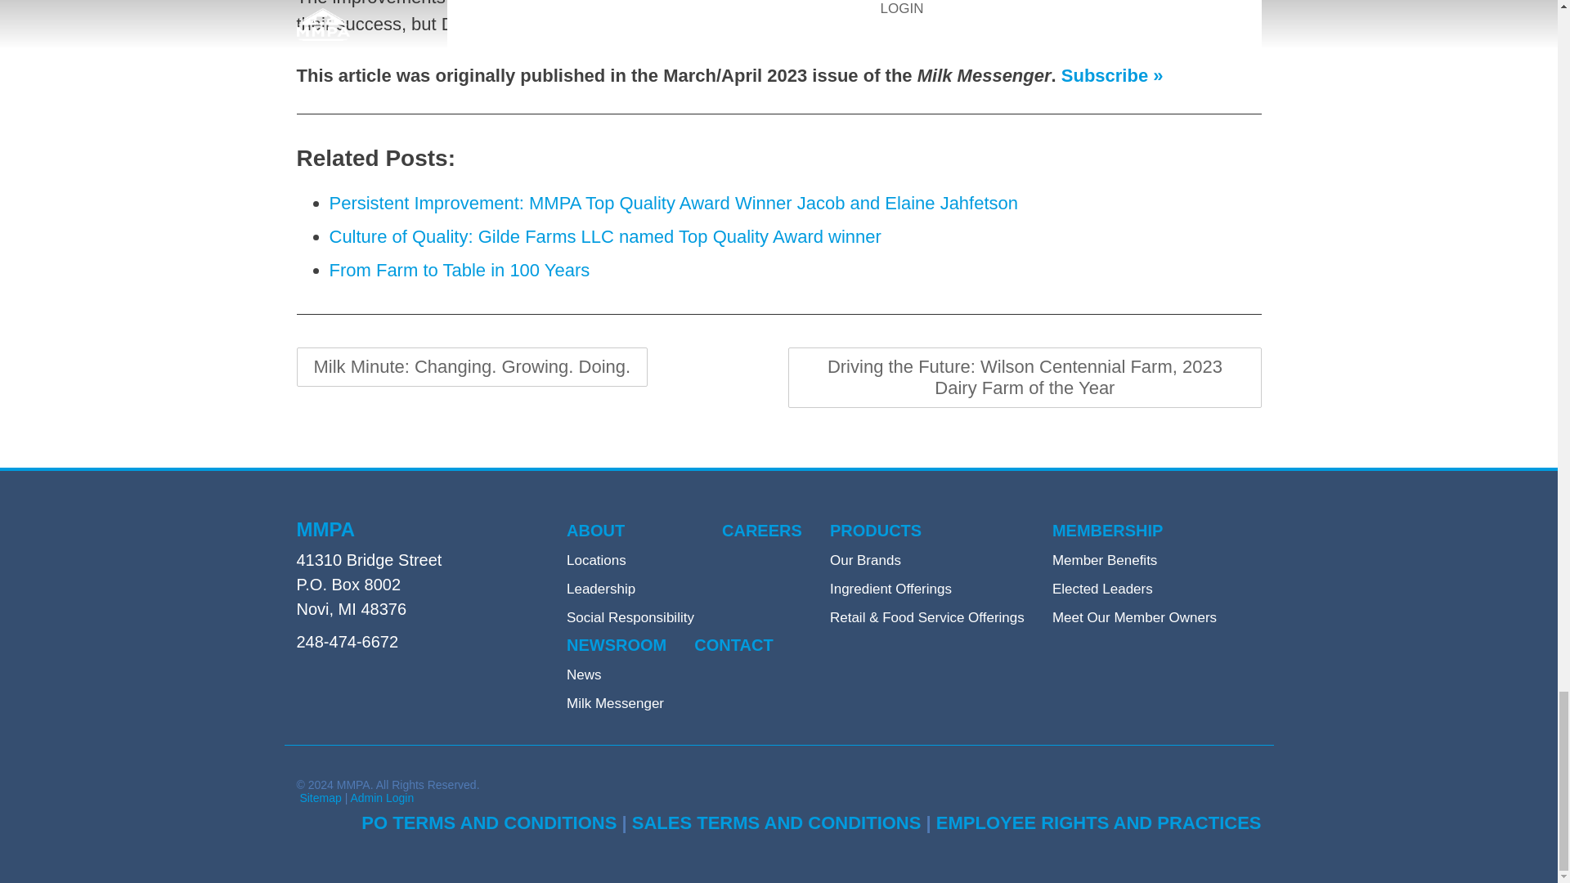  Describe the element at coordinates (597, 561) in the screenshot. I see `Locations` at that location.